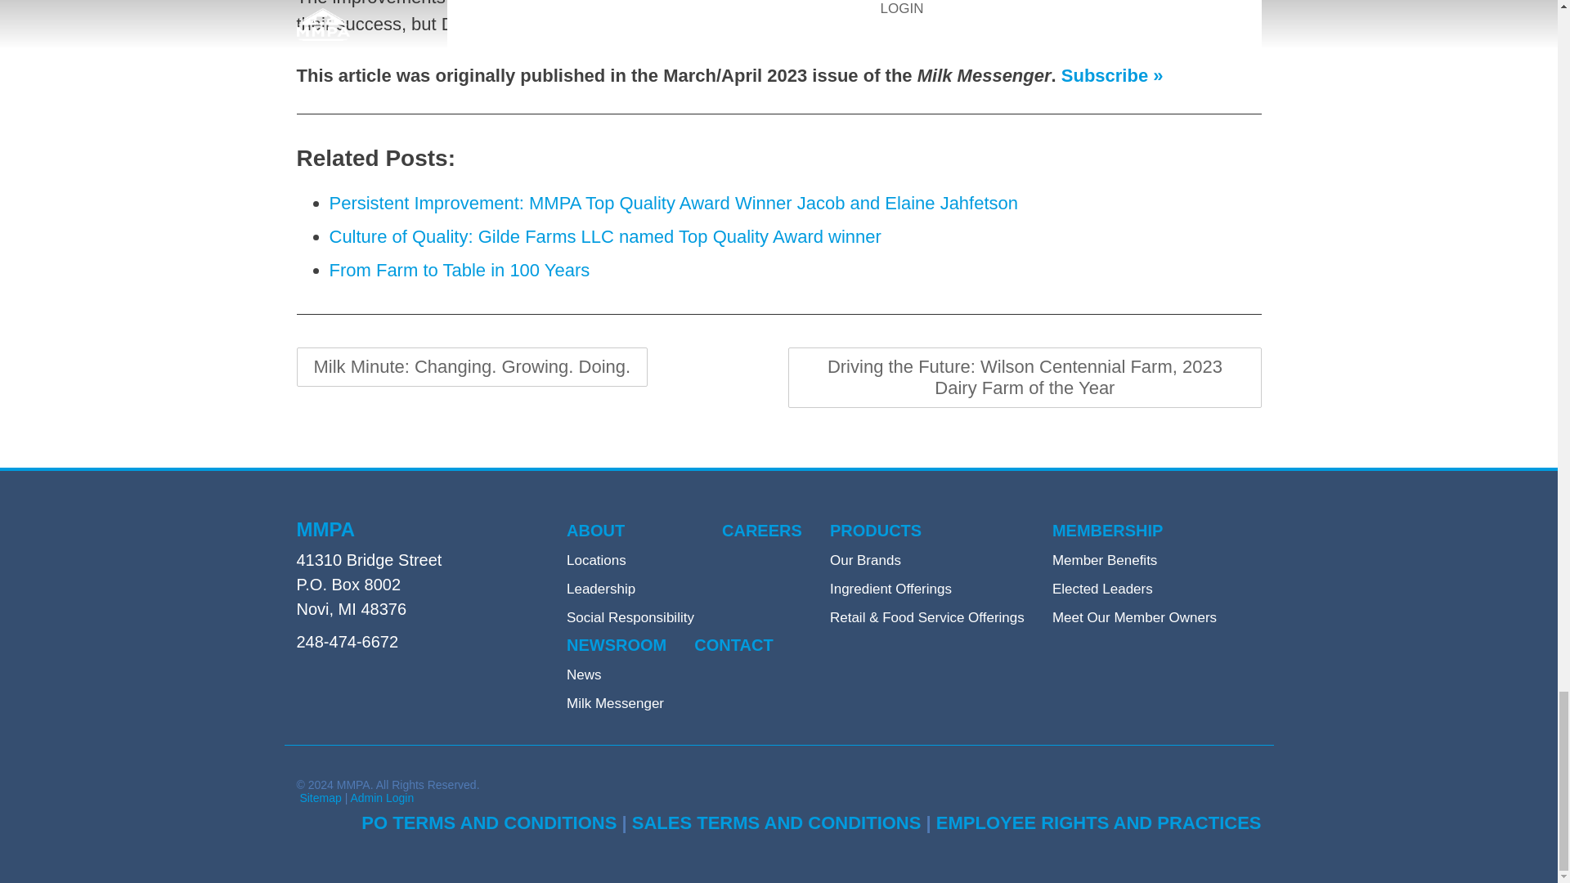  Describe the element at coordinates (597, 561) in the screenshot. I see `Locations` at that location.